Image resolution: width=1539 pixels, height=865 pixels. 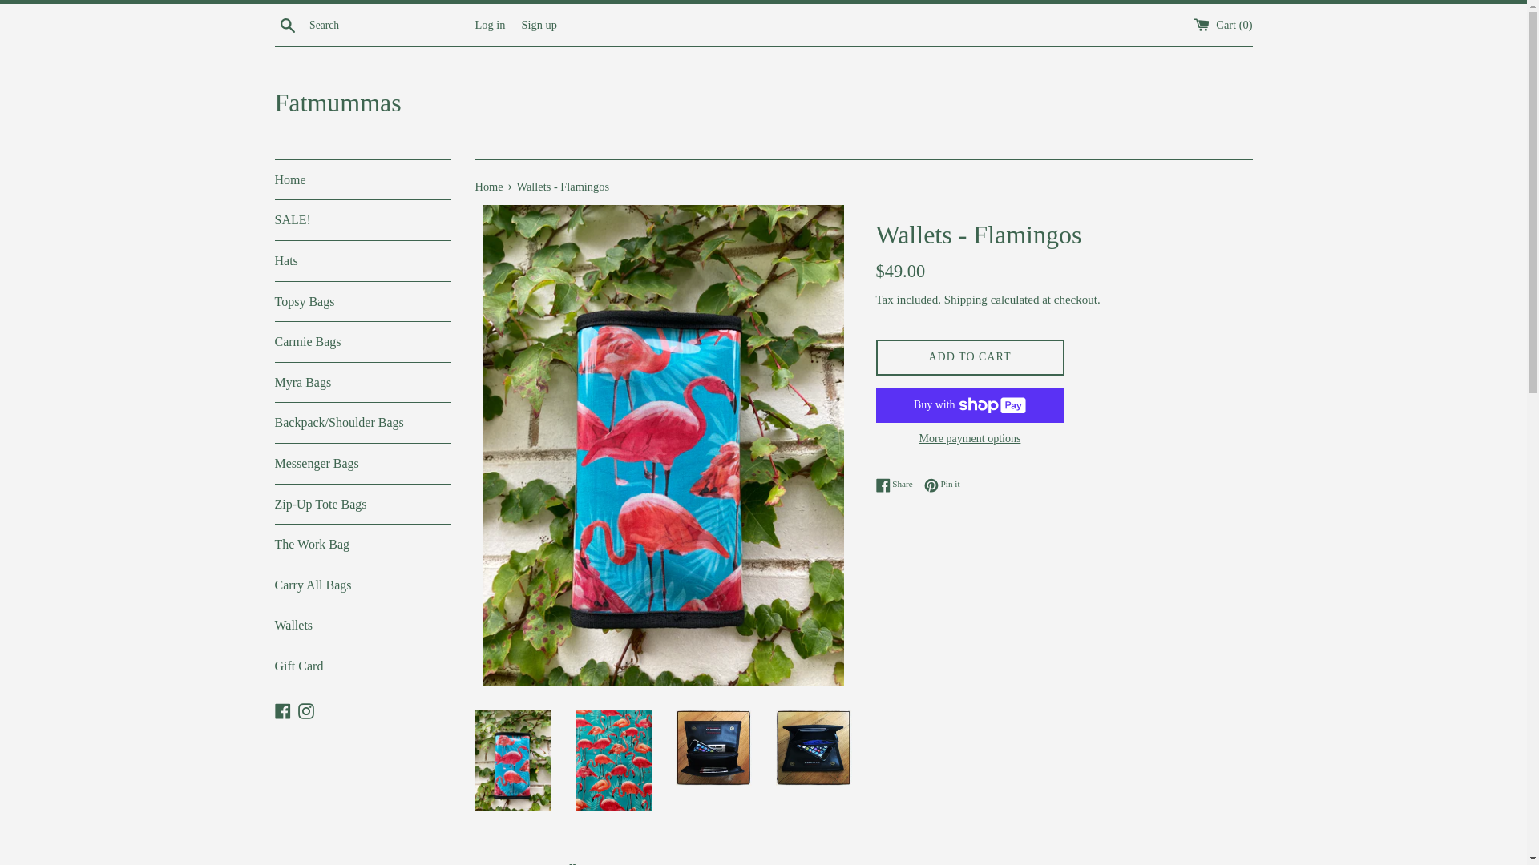 What do you see at coordinates (306, 709) in the screenshot?
I see `Instagram` at bounding box center [306, 709].